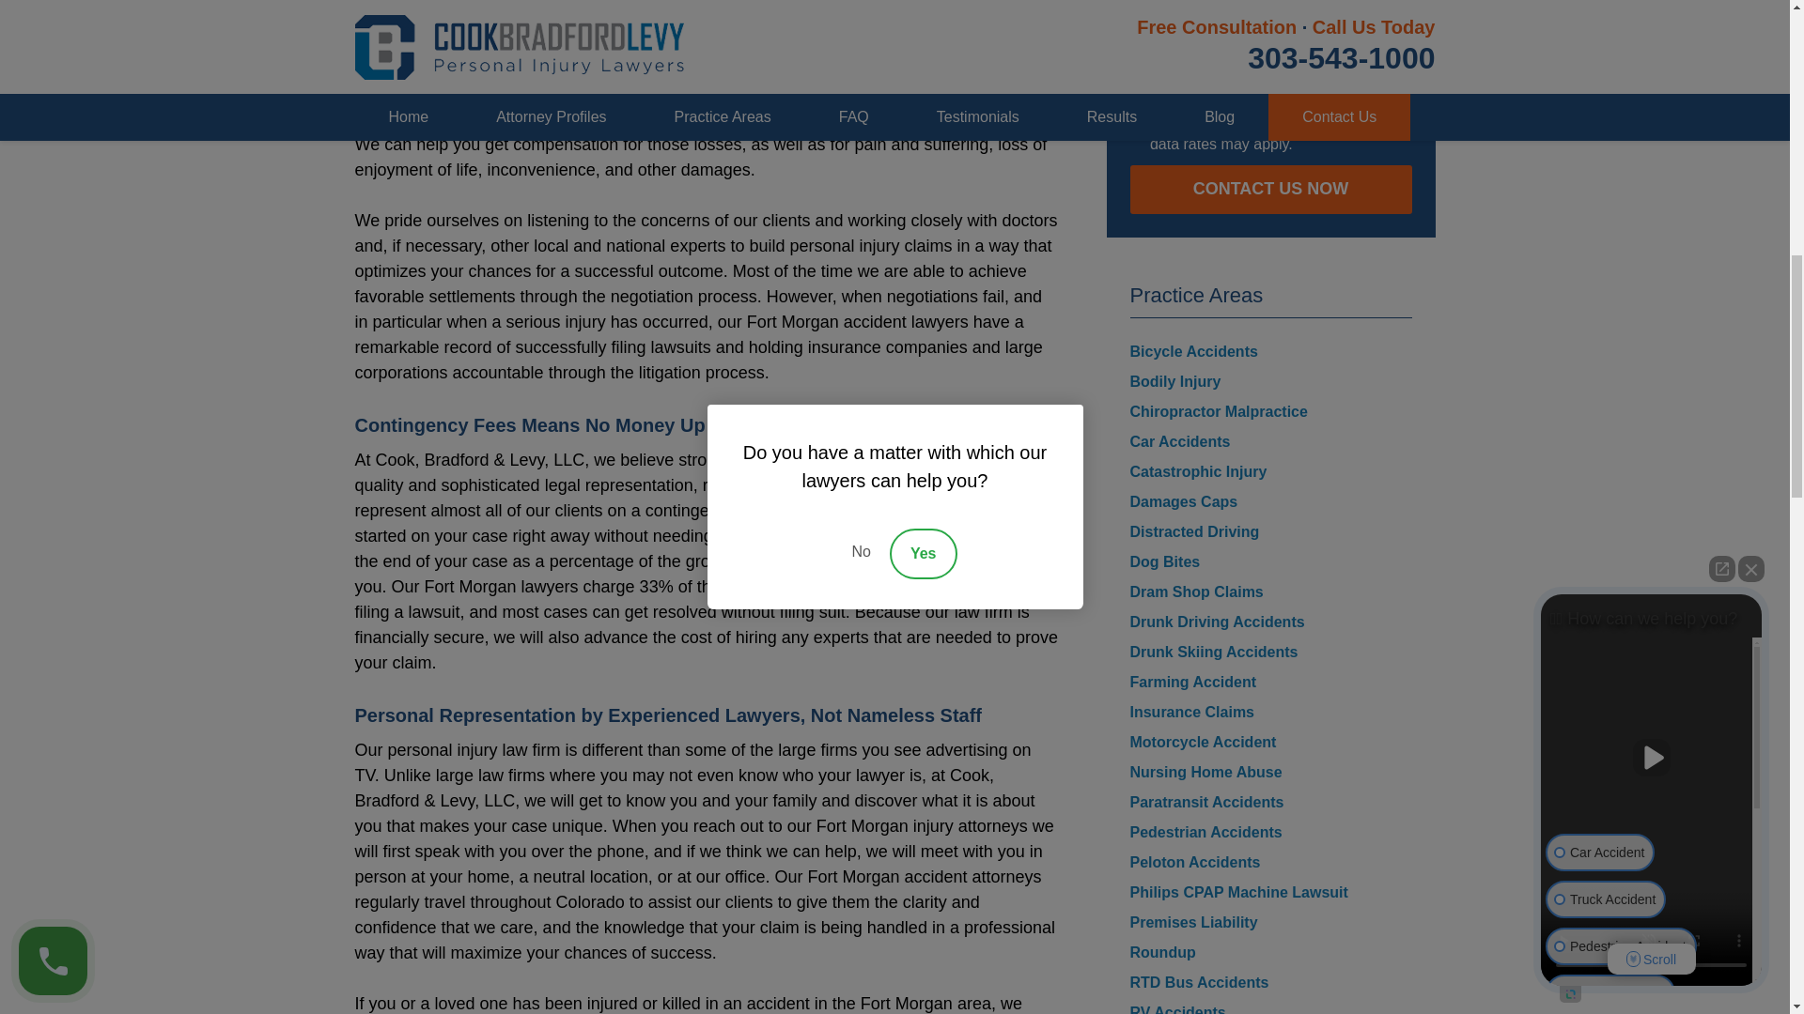 This screenshot has width=1804, height=1014. I want to click on CONTACT US NOW, so click(1269, 190).